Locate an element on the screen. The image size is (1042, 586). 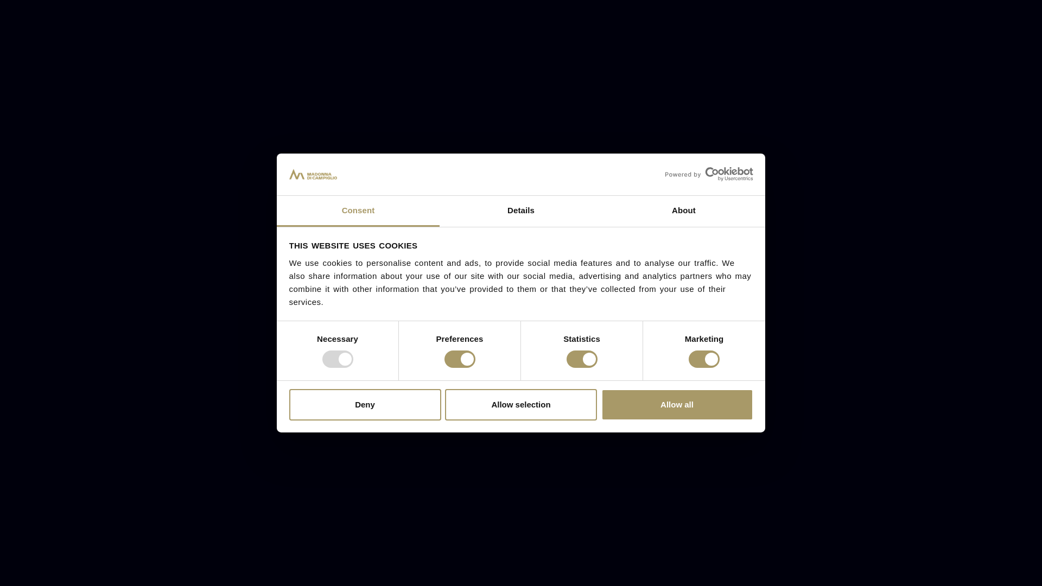
Consent is located at coordinates (358, 211).